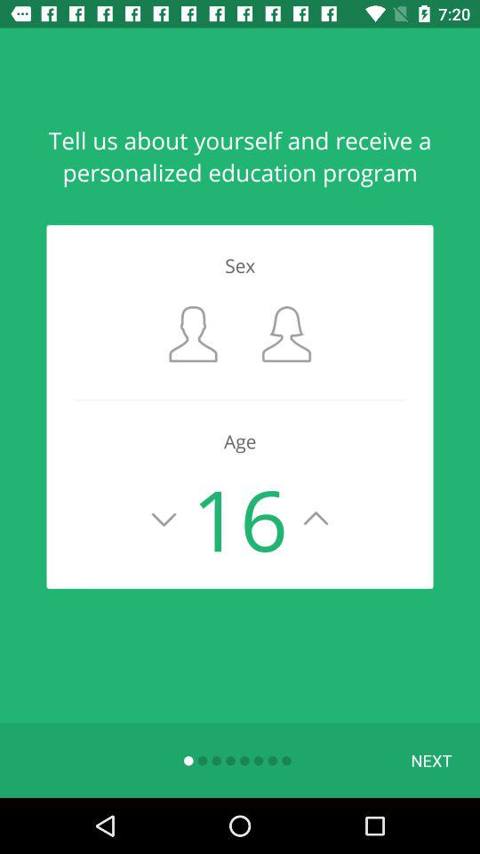  I want to click on scroll to the next, so click(431, 760).